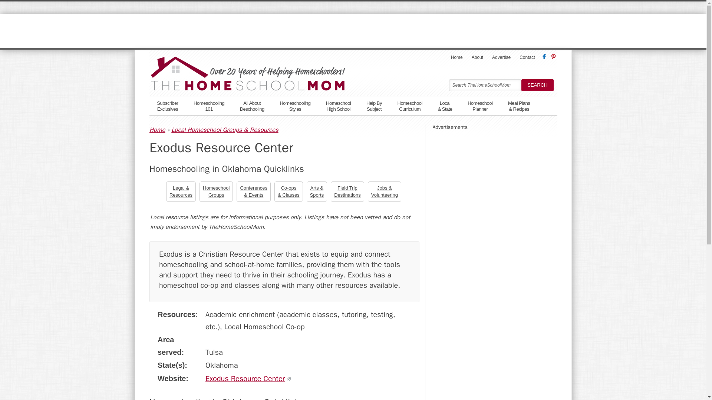 Image resolution: width=712 pixels, height=400 pixels. Describe the element at coordinates (167, 105) in the screenshot. I see `Site Search` at that location.